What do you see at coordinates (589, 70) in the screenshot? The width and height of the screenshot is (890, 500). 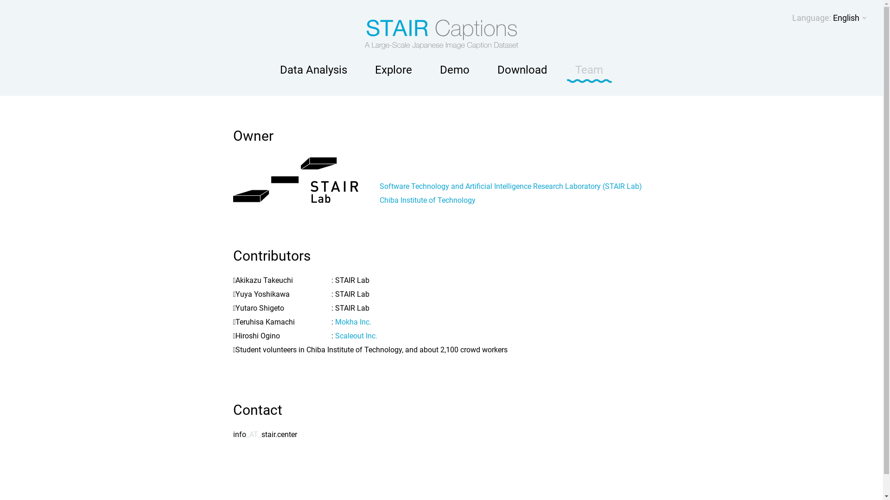 I see `Team` at bounding box center [589, 70].